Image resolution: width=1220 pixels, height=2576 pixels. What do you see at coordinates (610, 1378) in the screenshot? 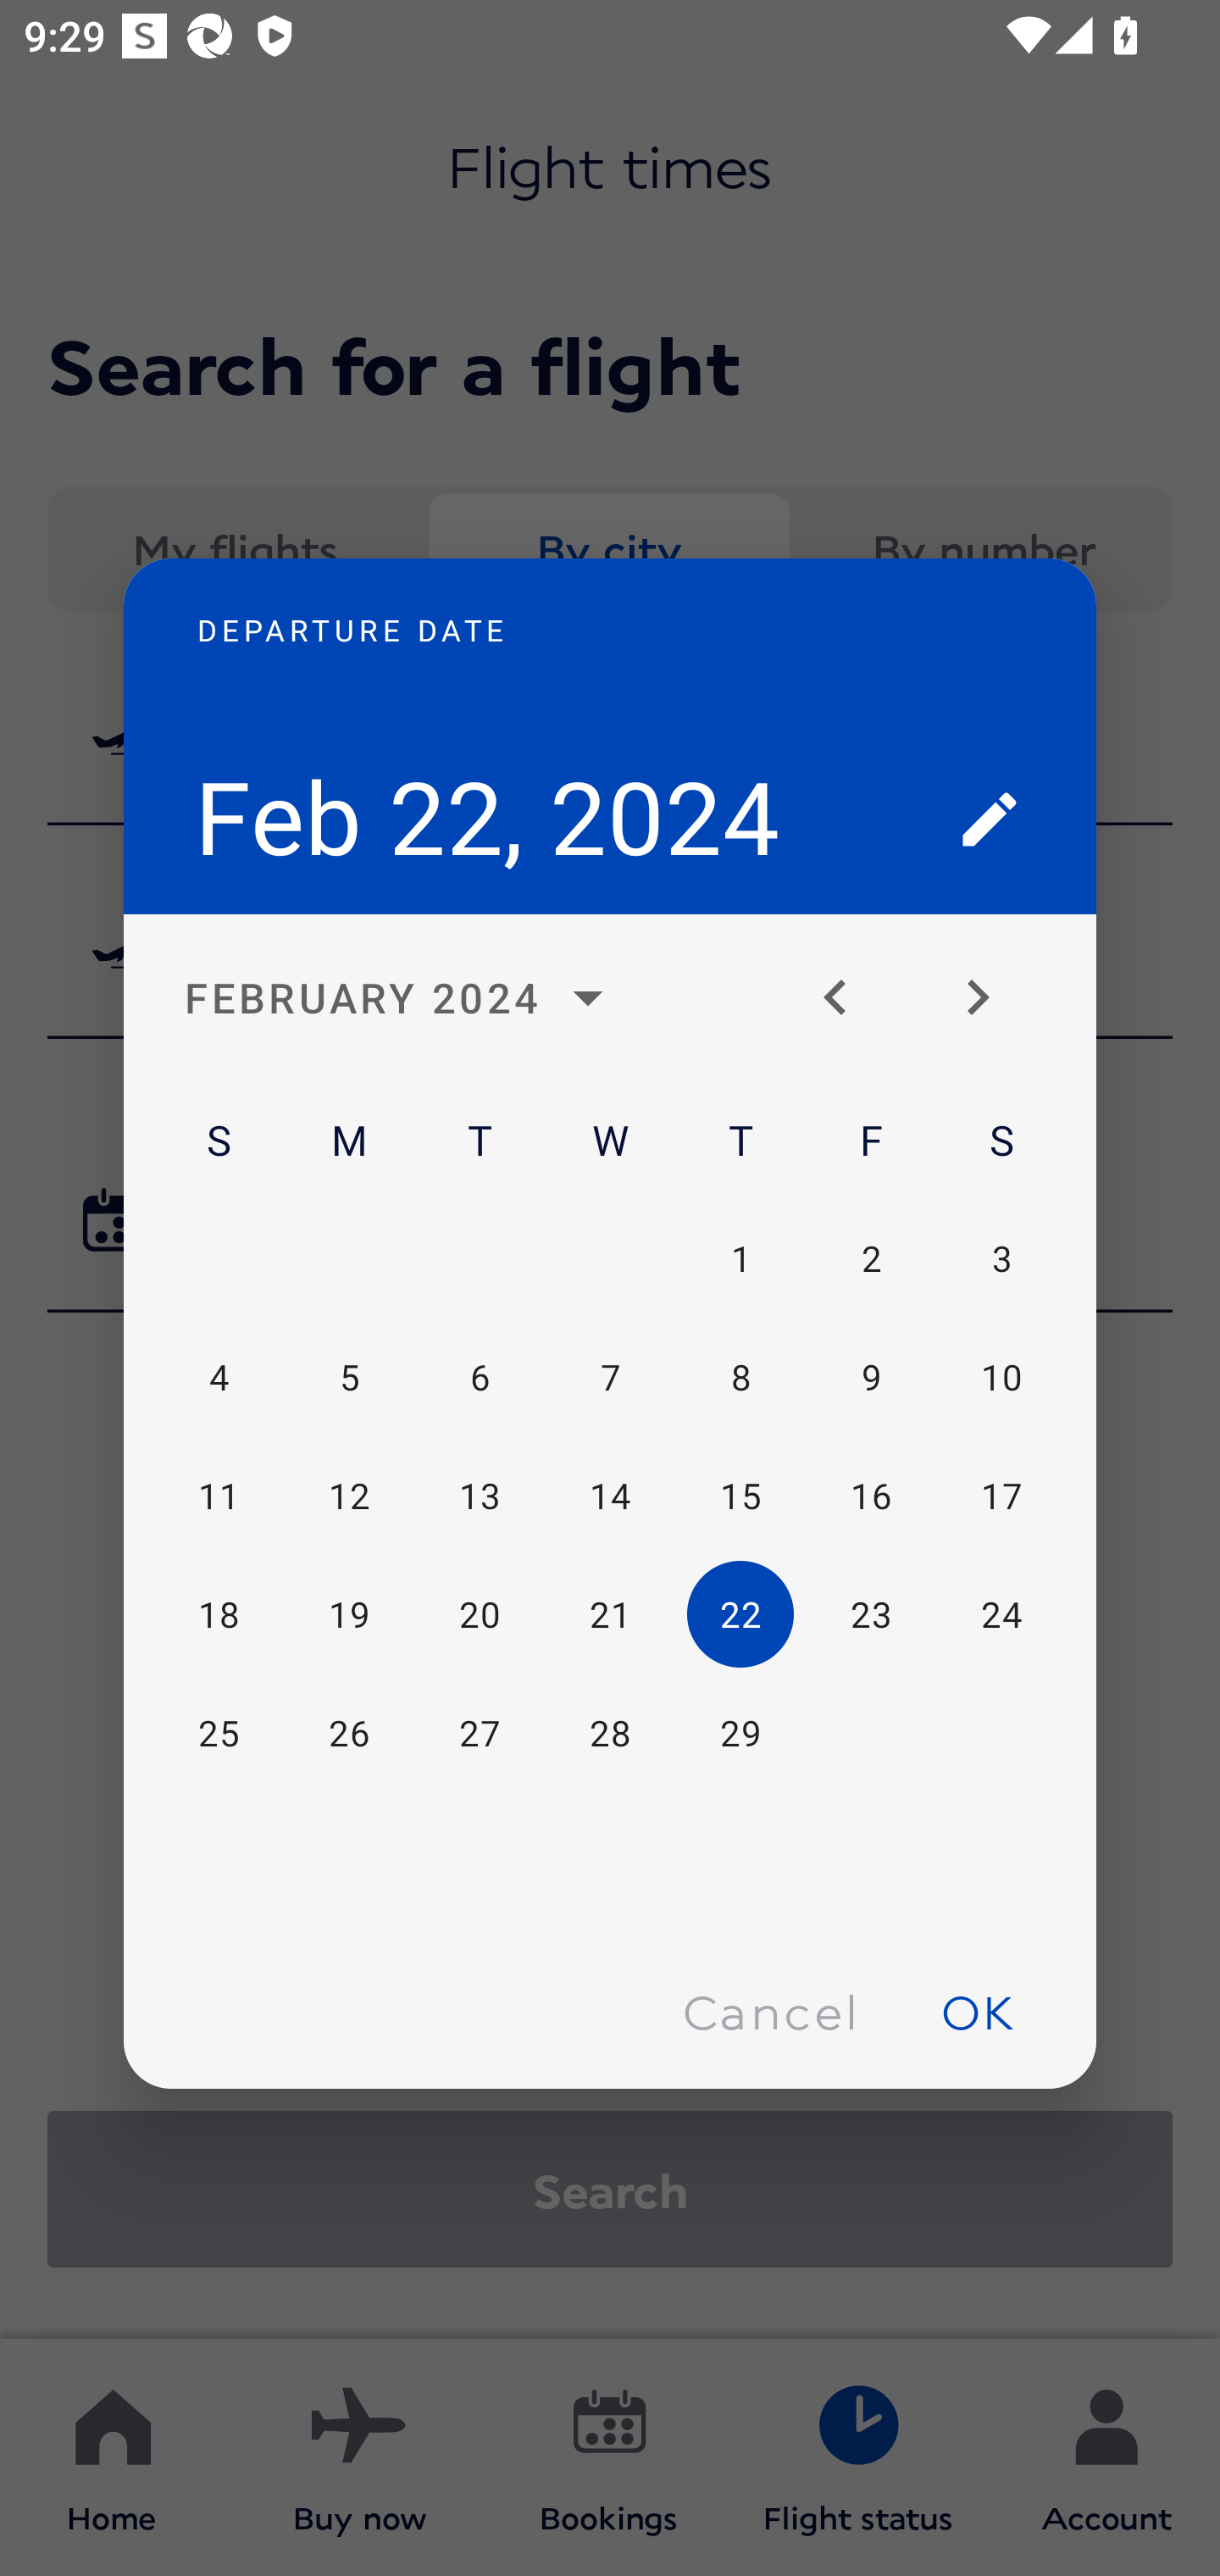
I see `7 Wed, Feb 7` at bounding box center [610, 1378].